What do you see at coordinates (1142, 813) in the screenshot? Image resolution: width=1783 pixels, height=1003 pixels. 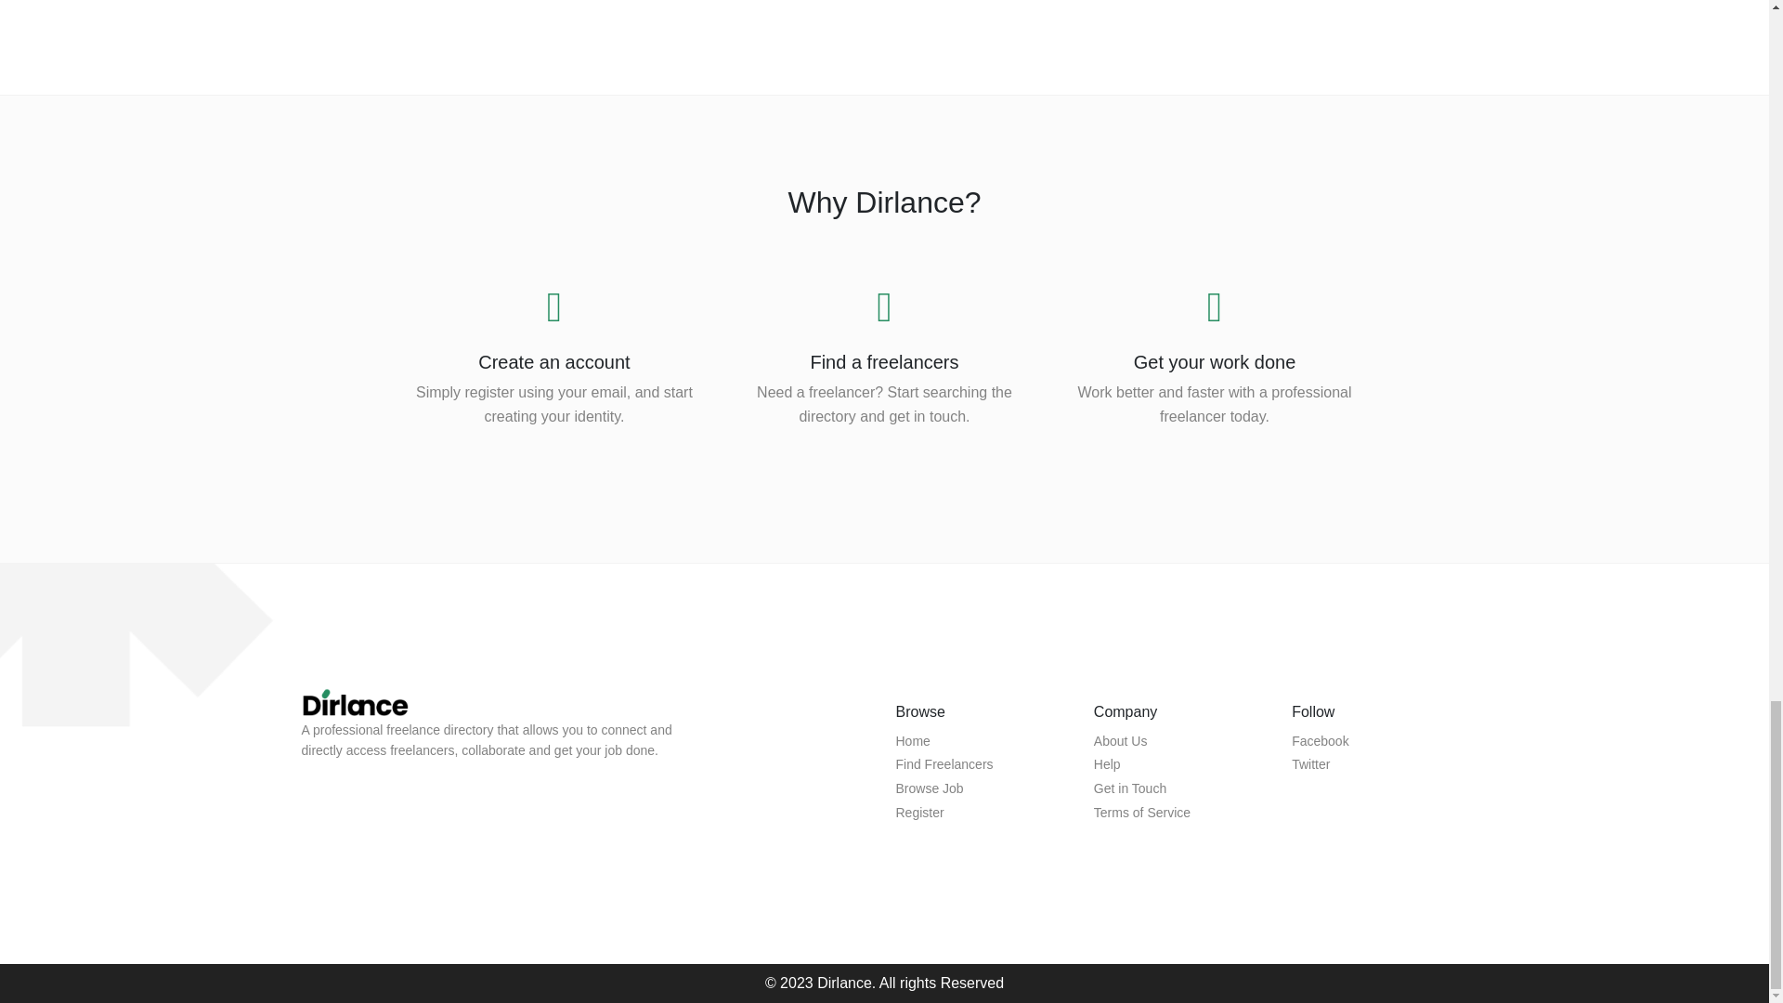 I see `Terms of Service` at bounding box center [1142, 813].